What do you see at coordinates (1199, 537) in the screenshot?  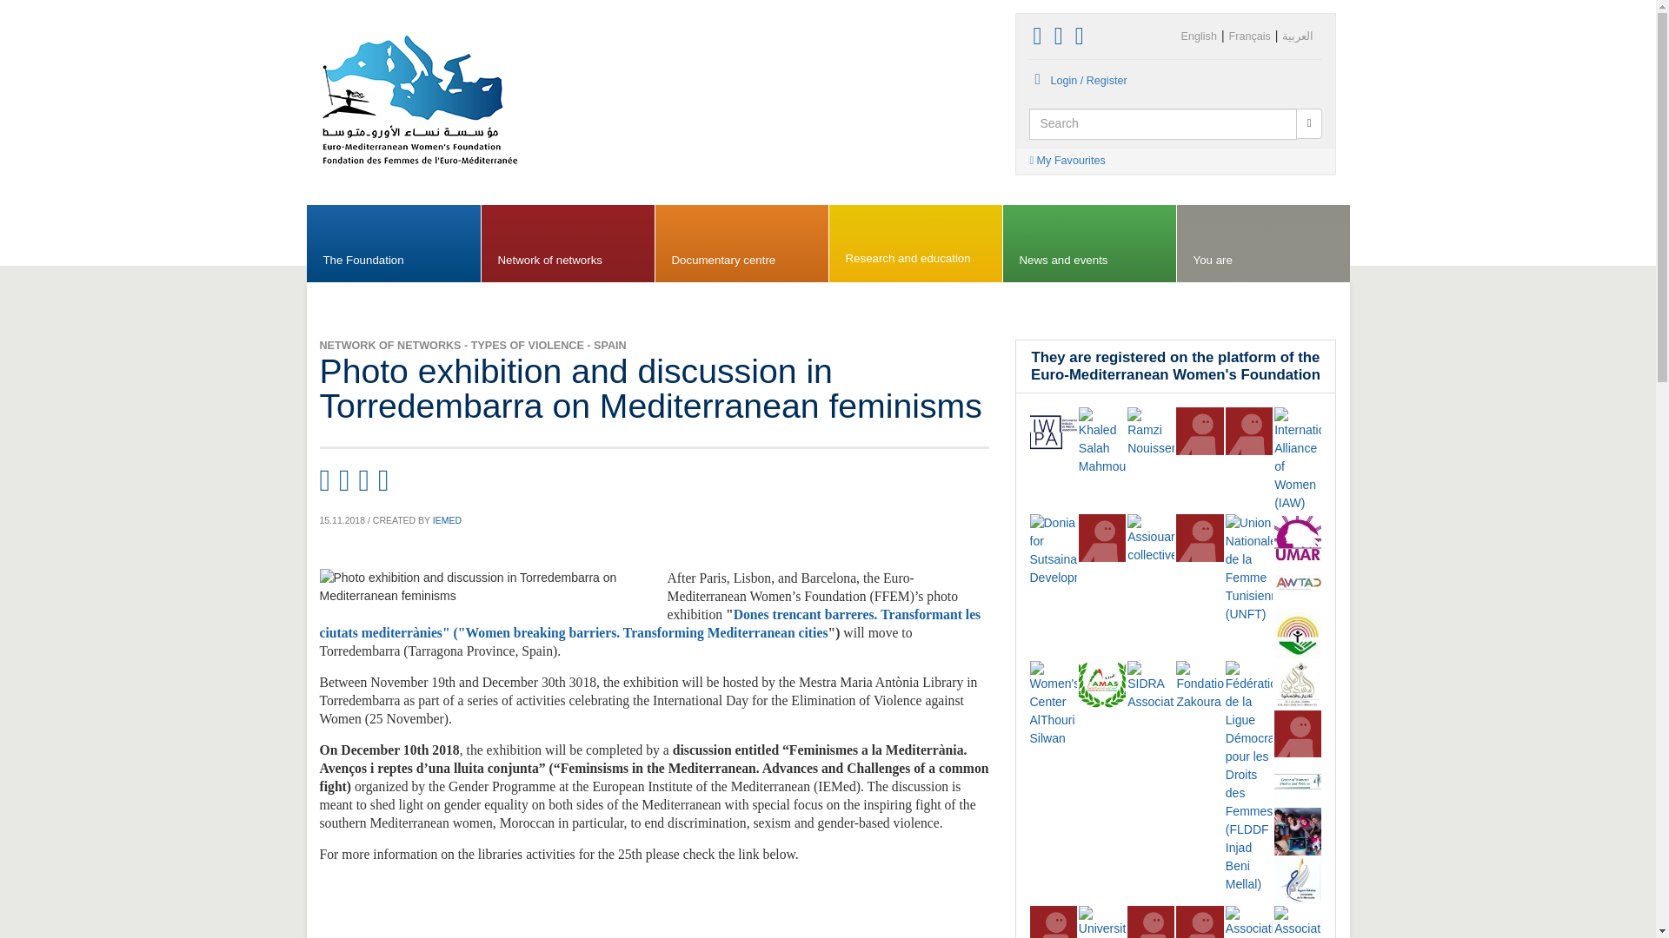 I see `Women and Leadership!` at bounding box center [1199, 537].